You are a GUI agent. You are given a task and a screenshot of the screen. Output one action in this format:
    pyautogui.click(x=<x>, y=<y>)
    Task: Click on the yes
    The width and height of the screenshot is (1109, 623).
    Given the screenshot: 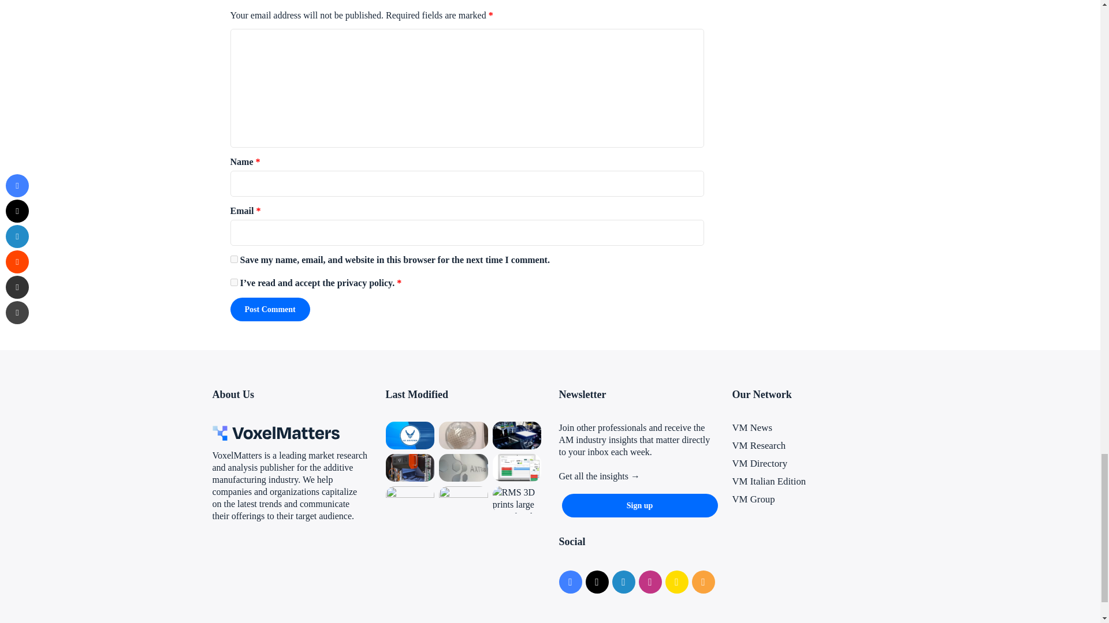 What is the action you would take?
    pyautogui.click(x=233, y=258)
    